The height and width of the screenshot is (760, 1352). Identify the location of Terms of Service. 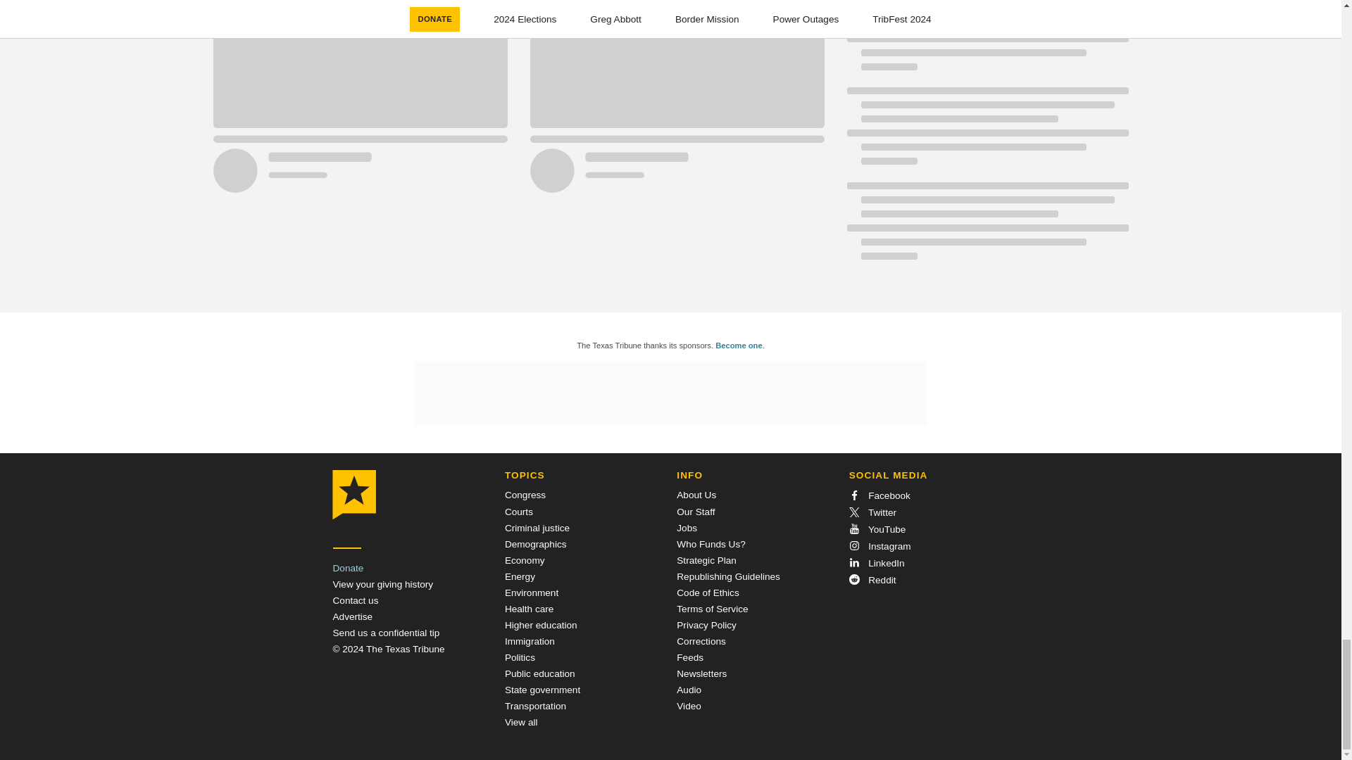
(712, 608).